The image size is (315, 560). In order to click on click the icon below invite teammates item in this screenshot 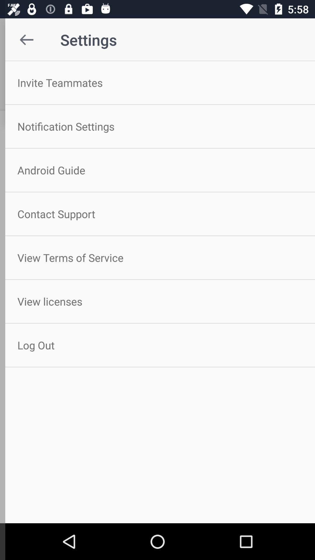, I will do `click(157, 126)`.